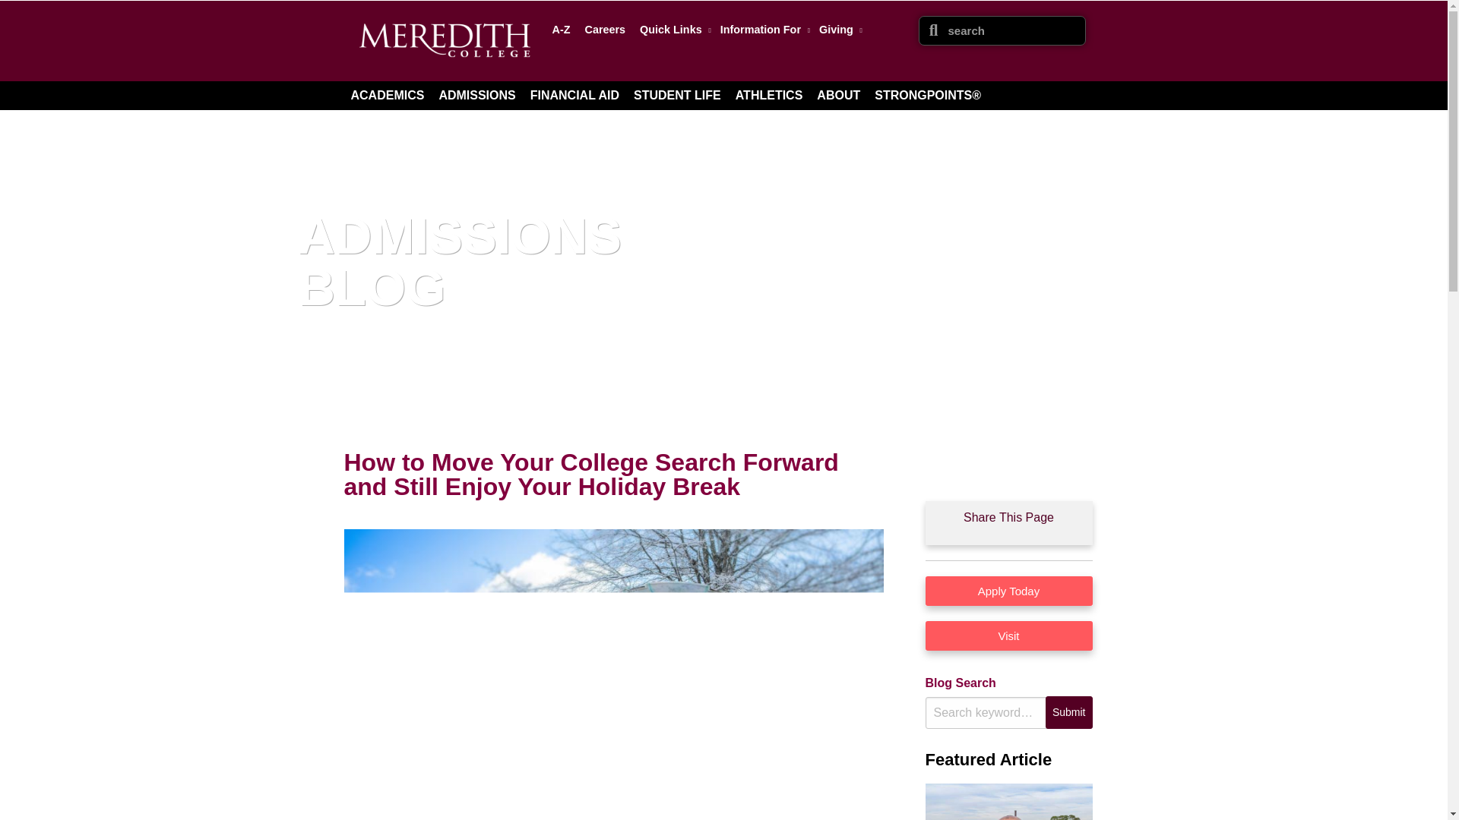  Describe the element at coordinates (837, 29) in the screenshot. I see `Giving` at that location.